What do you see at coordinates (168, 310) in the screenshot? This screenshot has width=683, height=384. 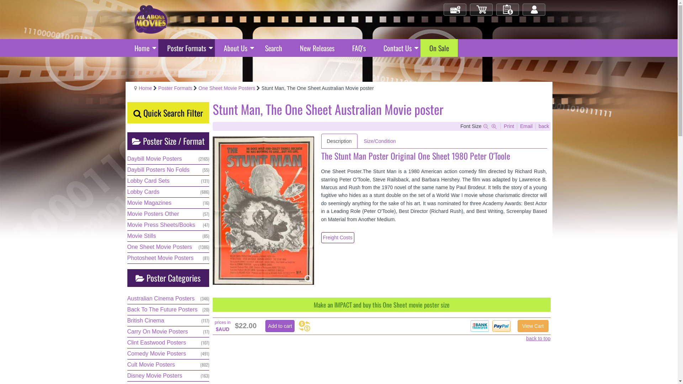 I see `Back To The Future Posters
(20)` at bounding box center [168, 310].